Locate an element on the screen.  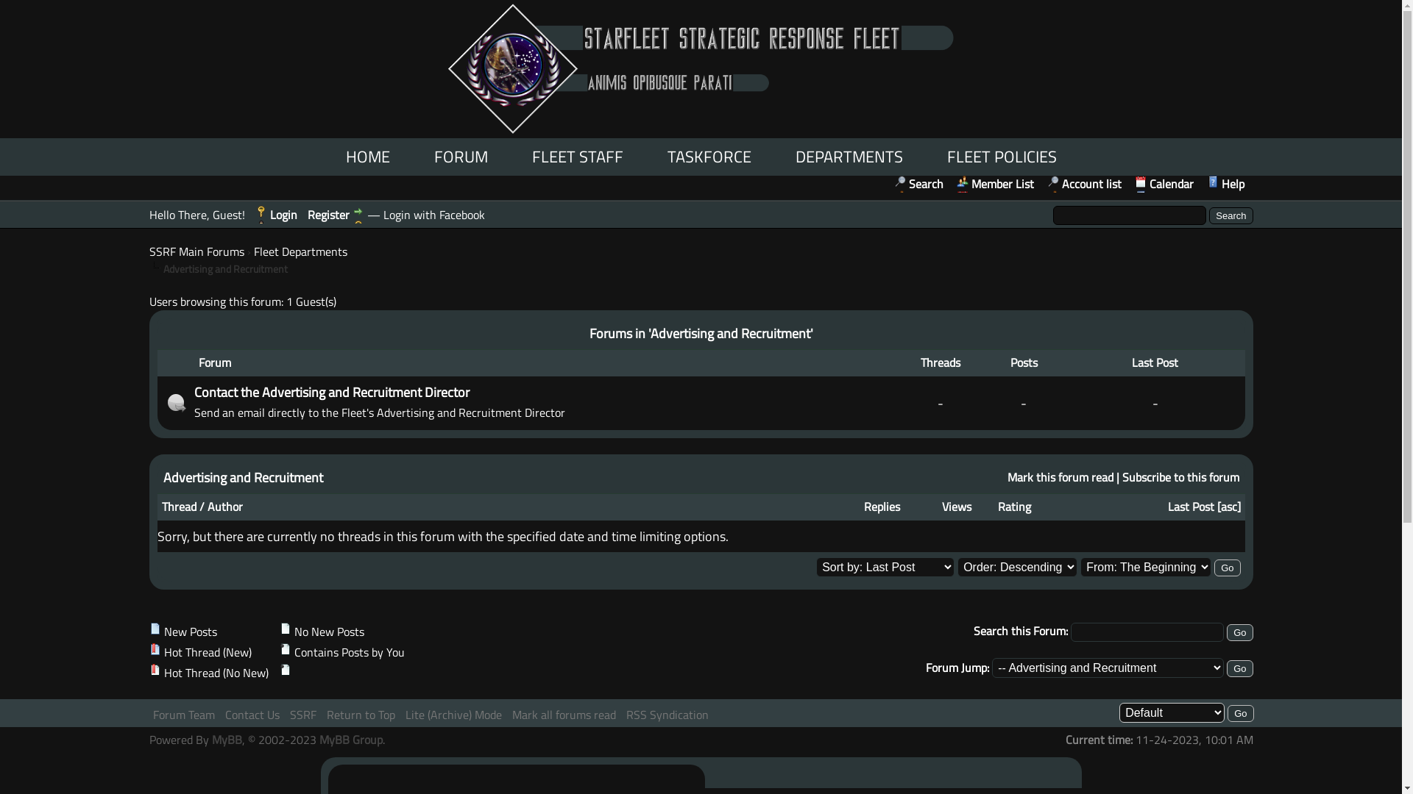
DEPARTMENTS is located at coordinates (849, 157).